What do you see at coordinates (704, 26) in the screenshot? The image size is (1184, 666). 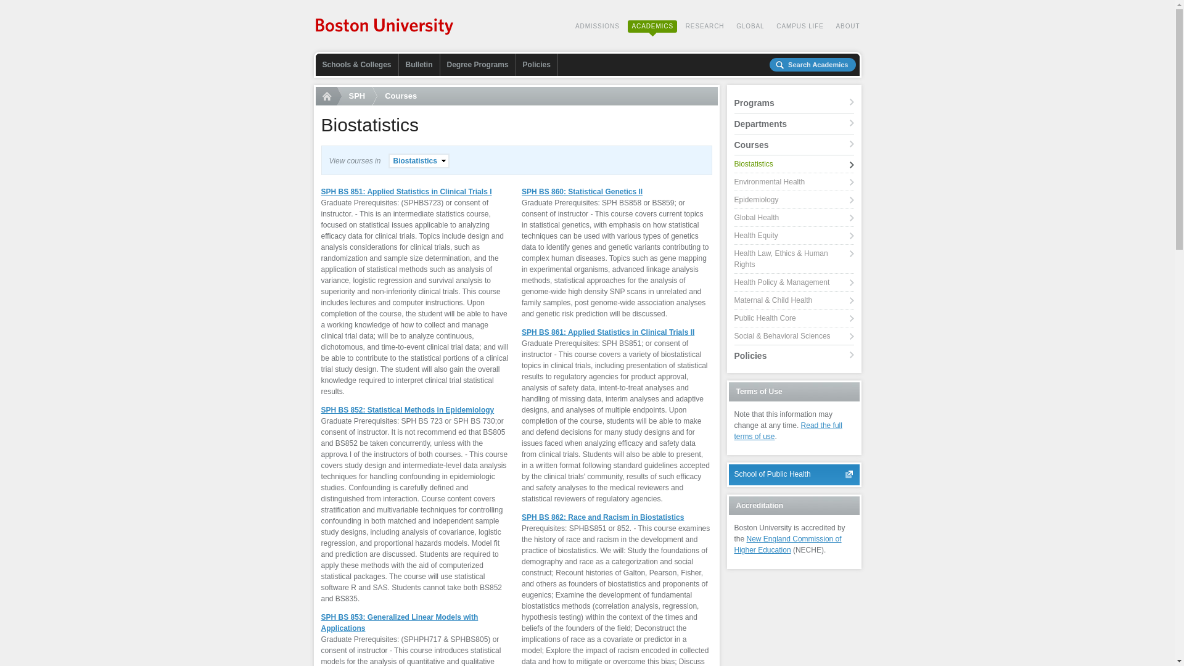 I see `RESEARCH` at bounding box center [704, 26].